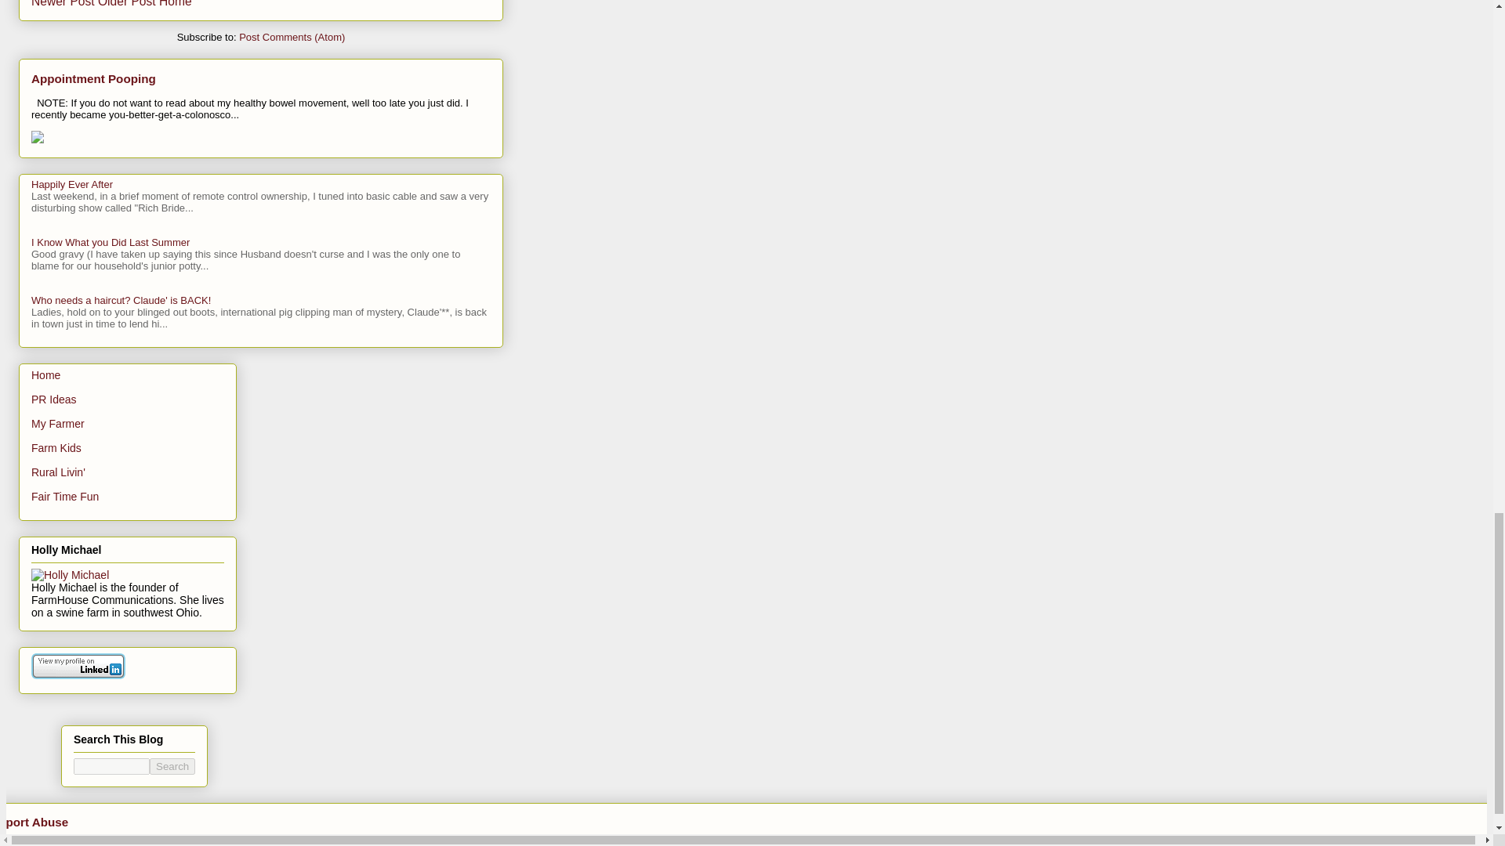  What do you see at coordinates (63, 3) in the screenshot?
I see `Newer Post` at bounding box center [63, 3].